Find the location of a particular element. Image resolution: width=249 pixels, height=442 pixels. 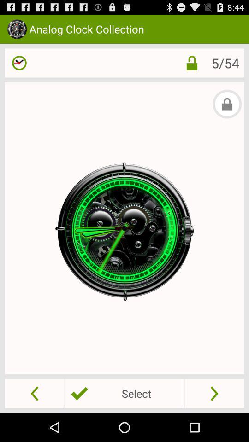

select next is located at coordinates (214, 393).